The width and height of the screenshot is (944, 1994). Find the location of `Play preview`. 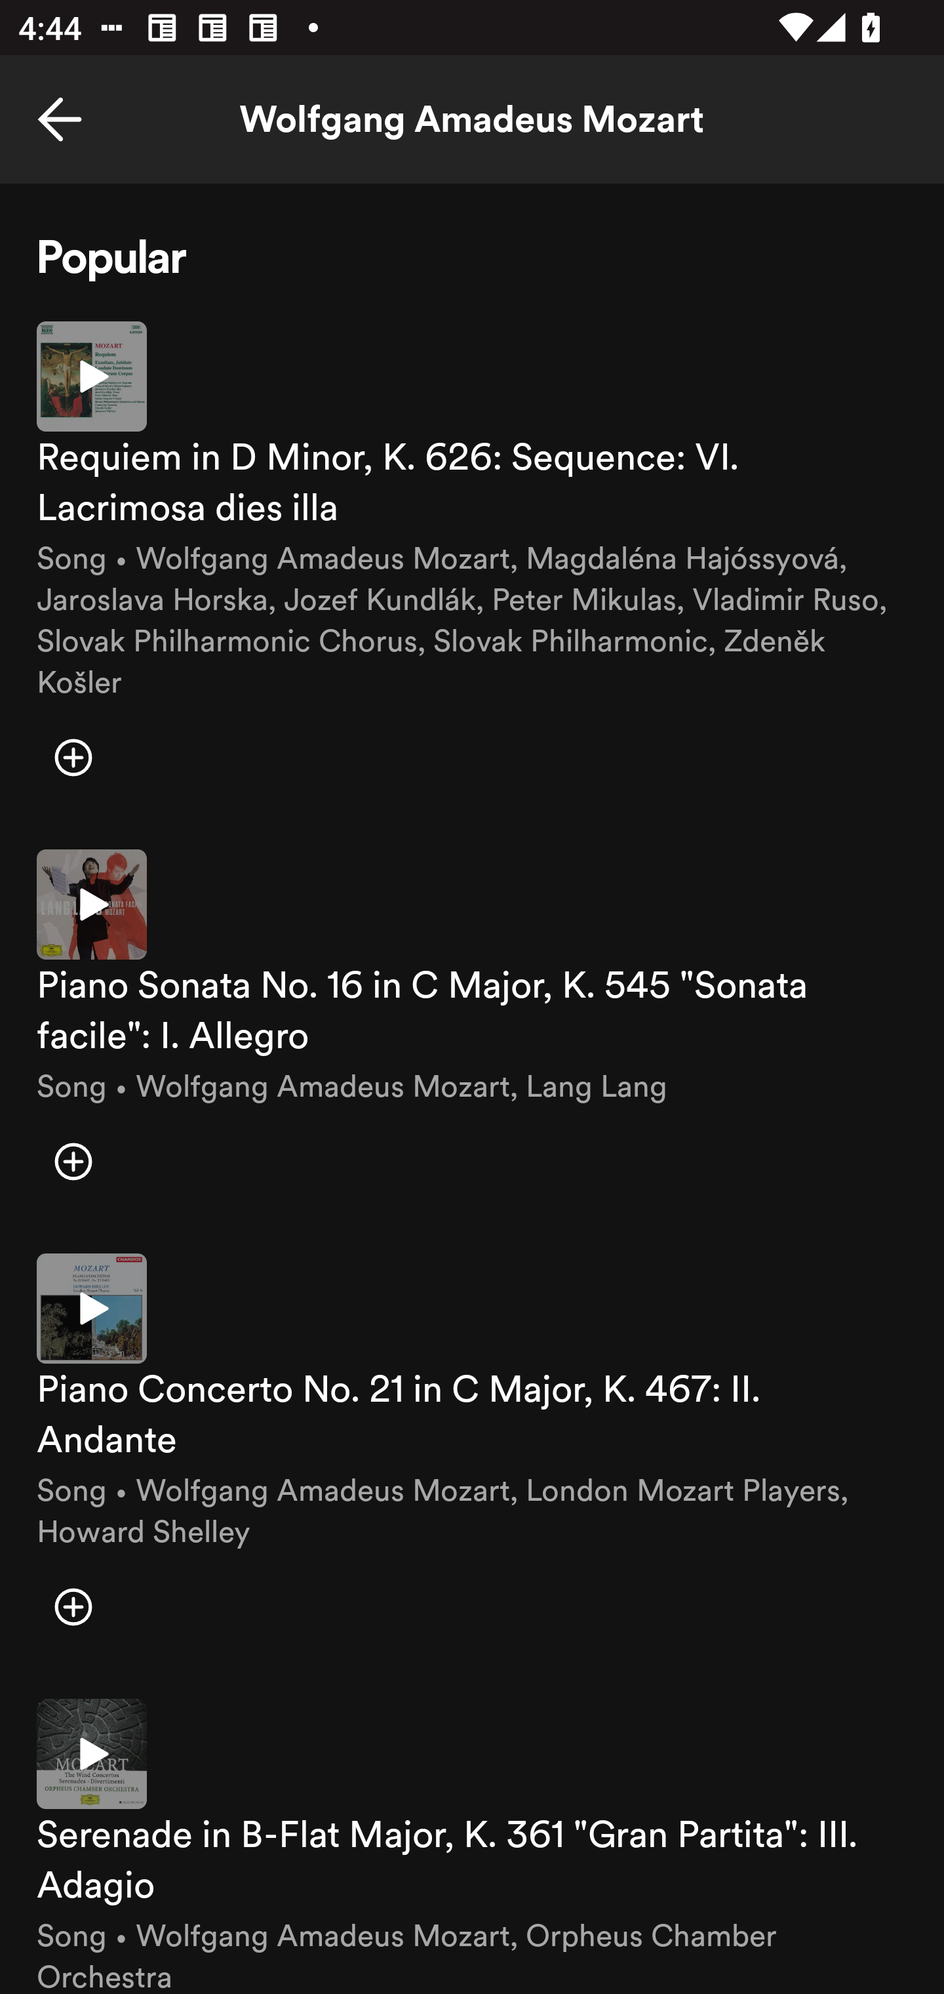

Play preview is located at coordinates (92, 904).